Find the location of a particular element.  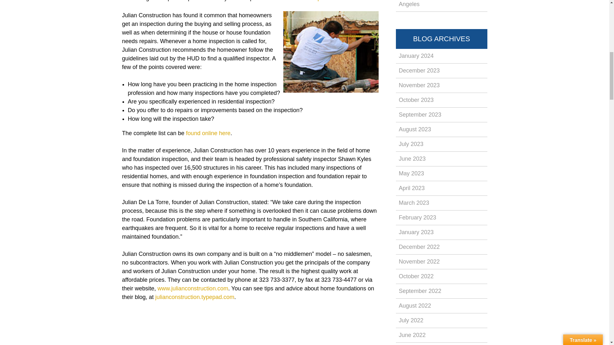

Downpours and Flooding in Los Angeles is located at coordinates (442, 6).